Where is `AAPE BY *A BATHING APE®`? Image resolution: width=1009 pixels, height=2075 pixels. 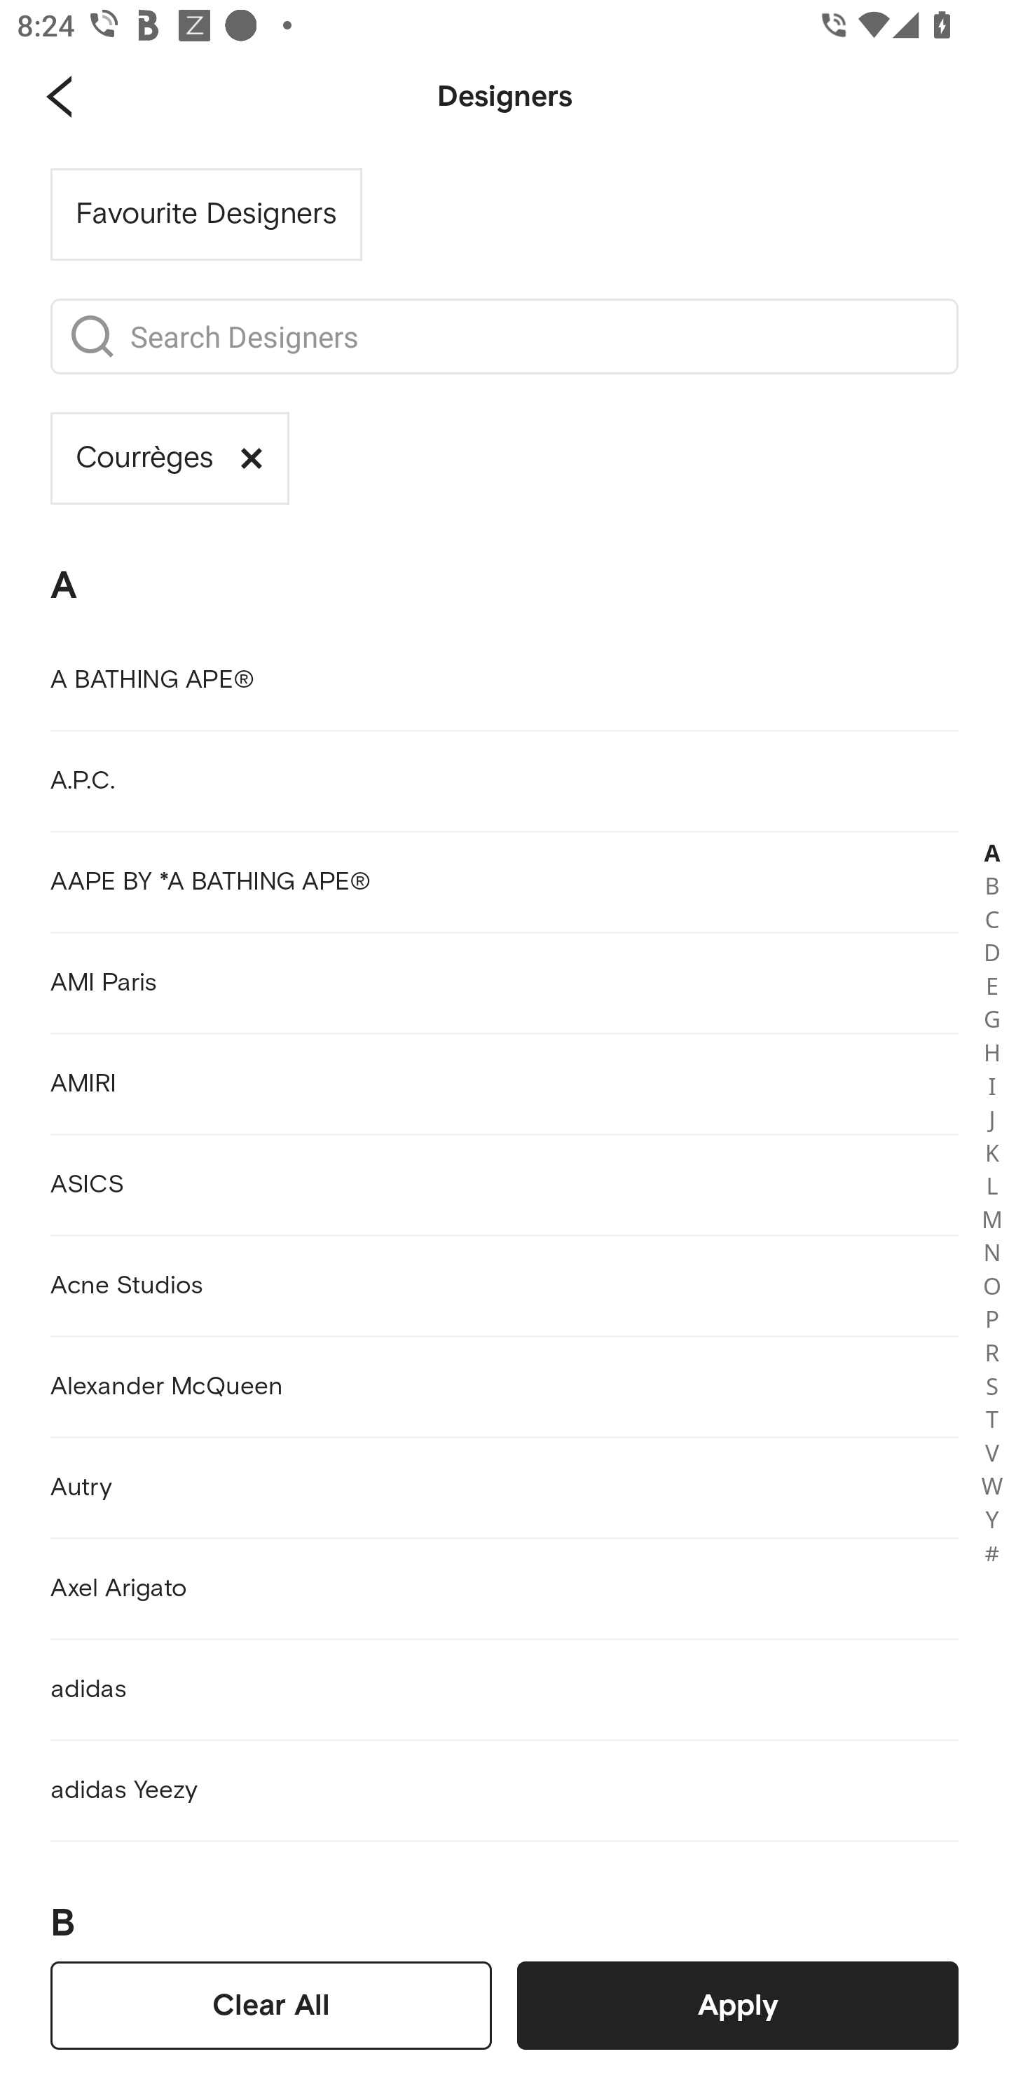
AAPE BY *A BATHING APE® is located at coordinates (504, 882).